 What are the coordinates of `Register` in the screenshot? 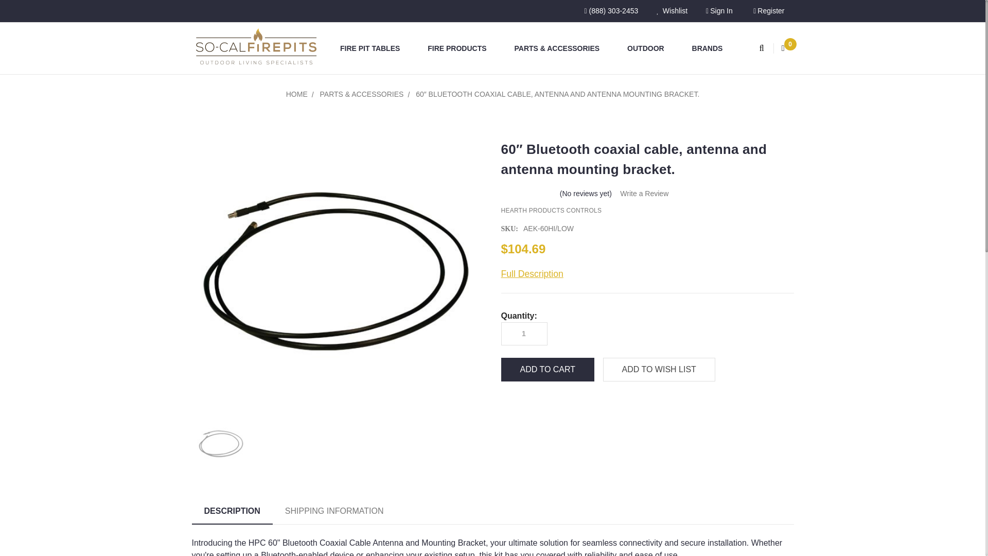 It's located at (768, 11).